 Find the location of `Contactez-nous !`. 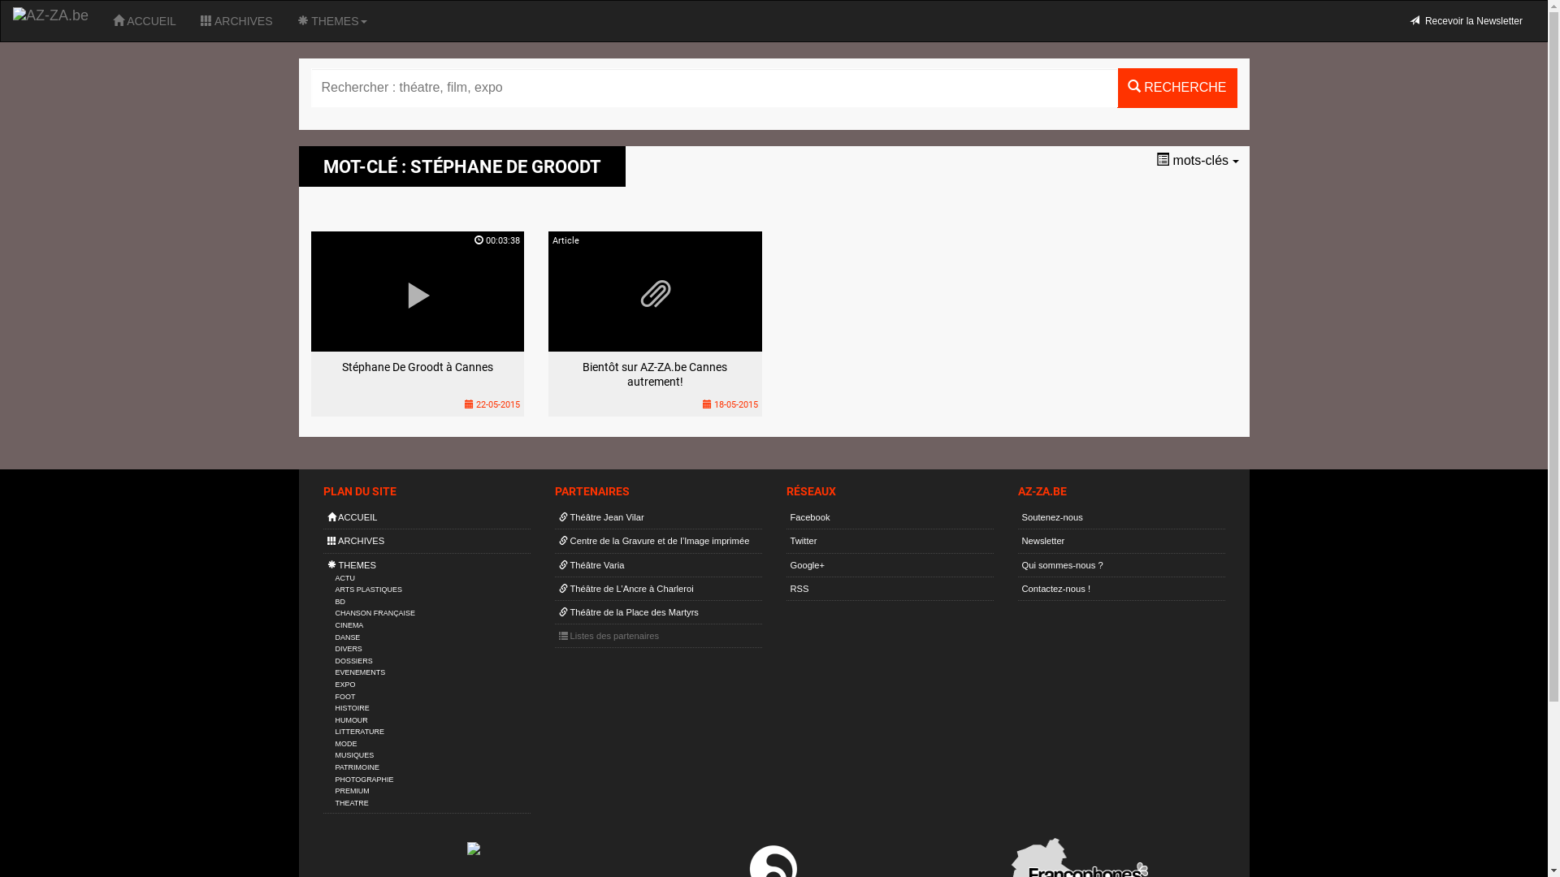

Contactez-nous ! is located at coordinates (1056, 589).